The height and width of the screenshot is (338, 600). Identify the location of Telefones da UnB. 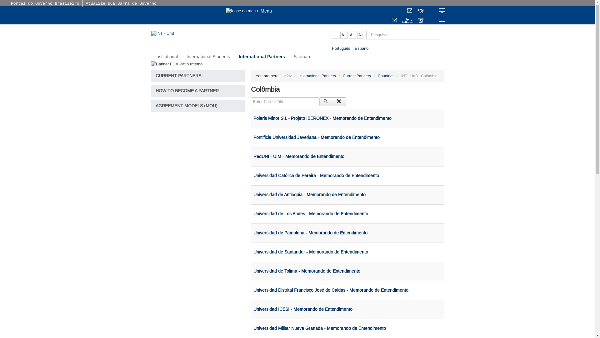
(421, 21).